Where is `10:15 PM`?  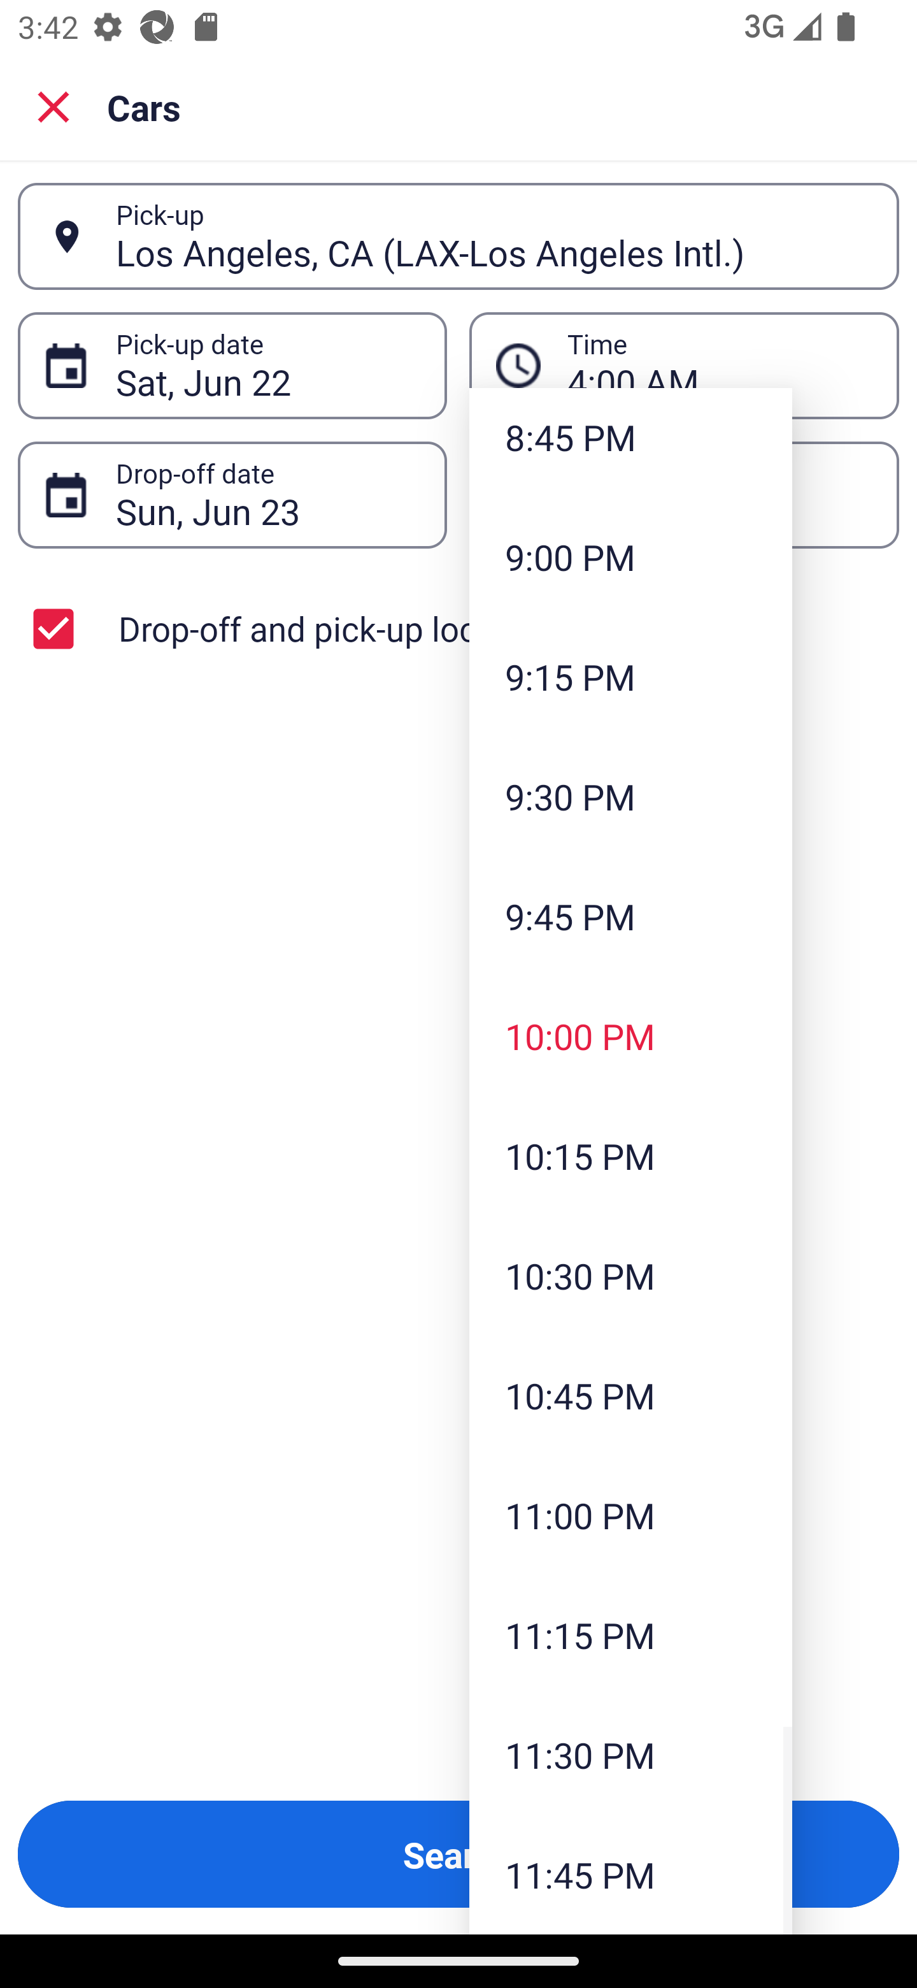
10:15 PM is located at coordinates (630, 1156).